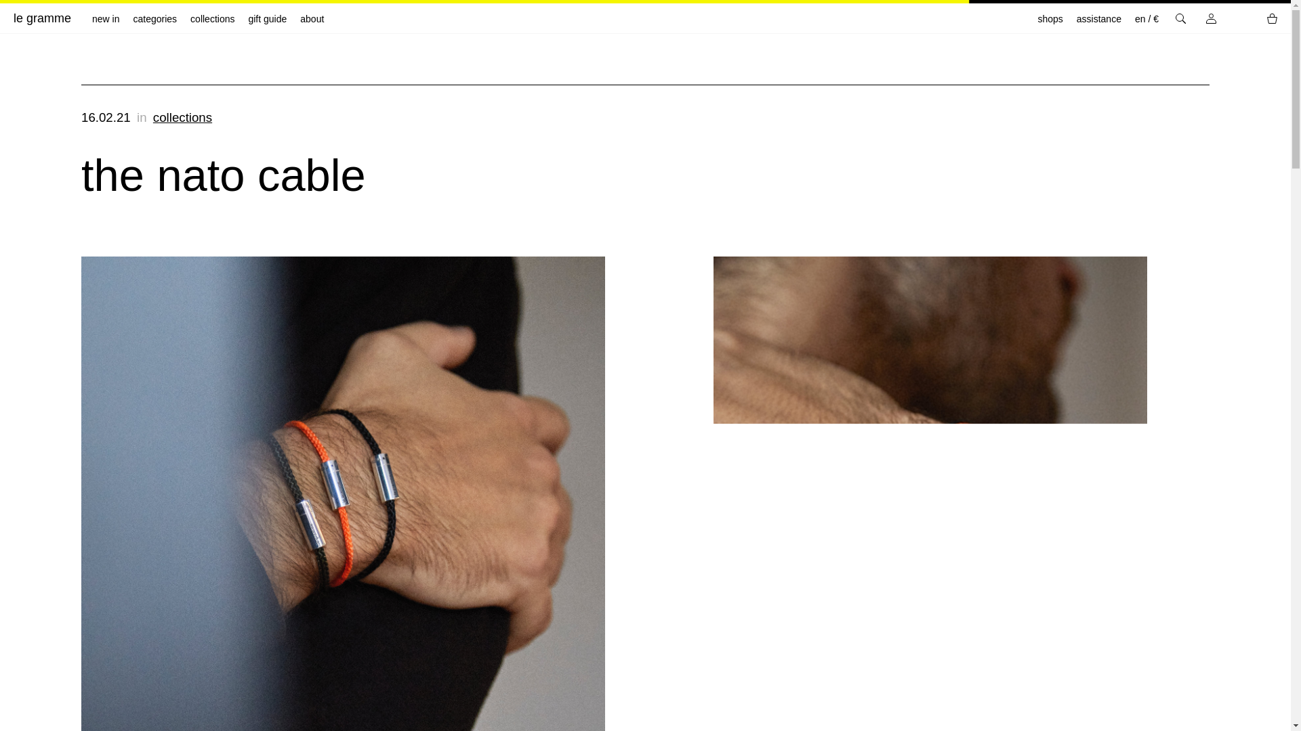 Image resolution: width=1301 pixels, height=731 pixels. I want to click on collections, so click(211, 19).